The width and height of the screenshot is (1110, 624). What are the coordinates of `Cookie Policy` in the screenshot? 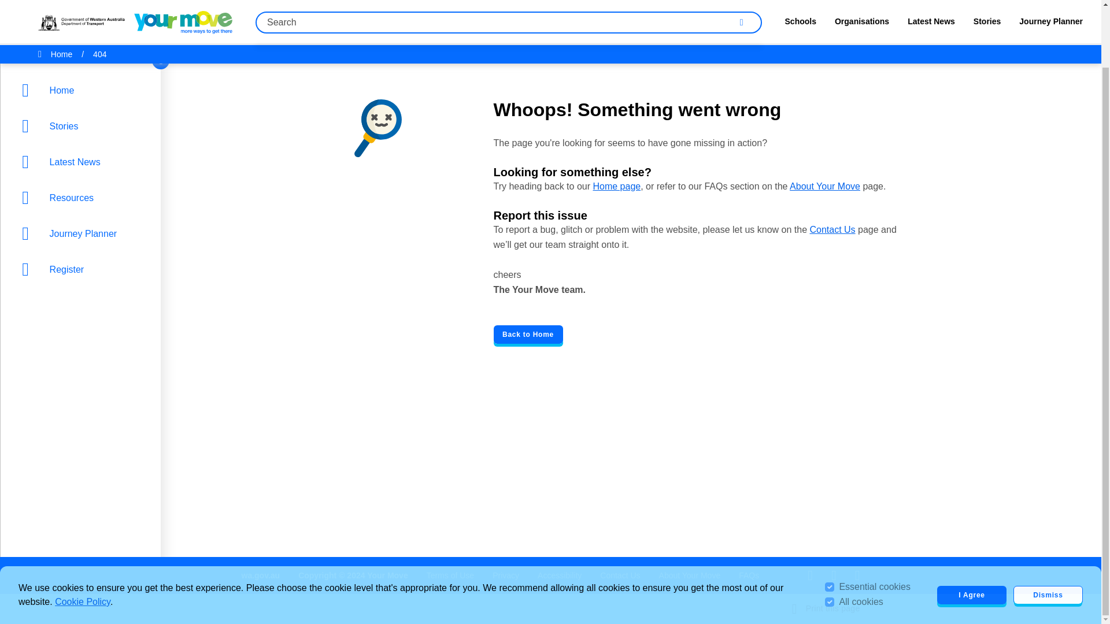 It's located at (82, 534).